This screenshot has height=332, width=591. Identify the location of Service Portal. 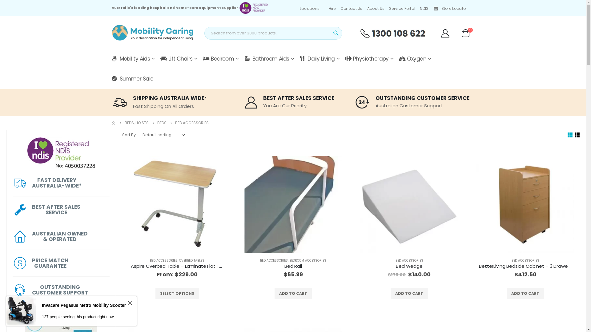
(403, 9).